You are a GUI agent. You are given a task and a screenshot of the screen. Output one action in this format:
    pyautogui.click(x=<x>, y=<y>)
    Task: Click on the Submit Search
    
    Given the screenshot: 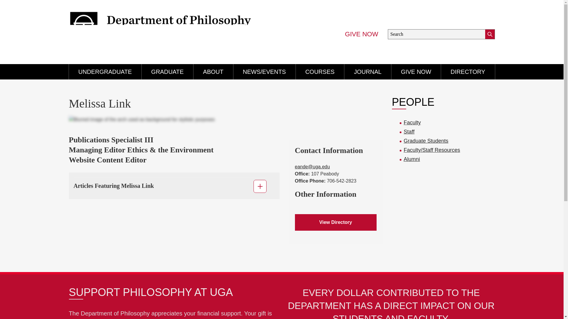 What is the action you would take?
    pyautogui.click(x=490, y=34)
    